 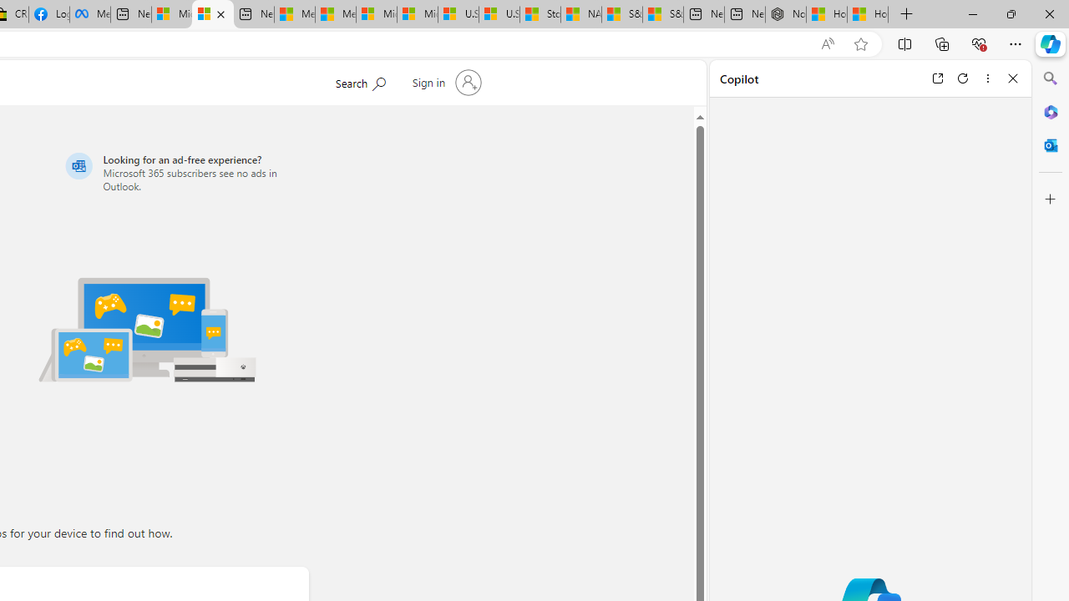 I want to click on How to Use a Monitor With Your Closed Laptop, so click(x=868, y=15).